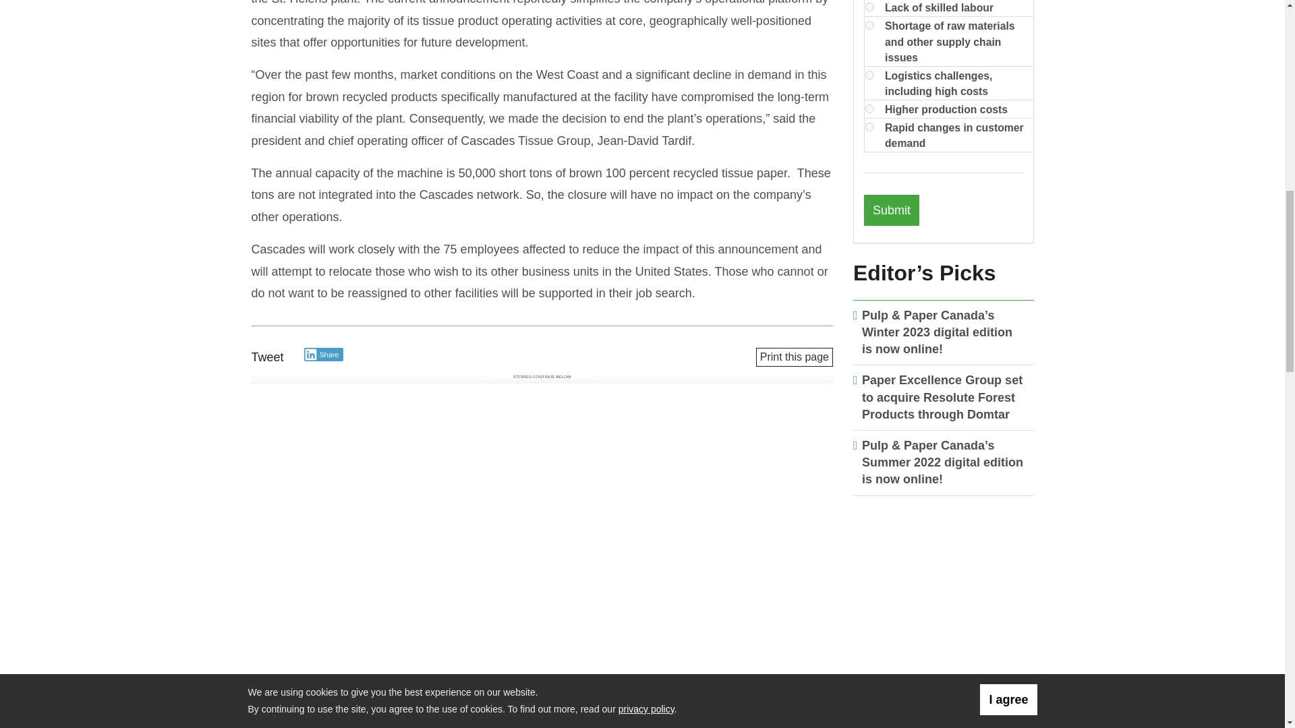 Image resolution: width=1295 pixels, height=728 pixels. What do you see at coordinates (869, 7) in the screenshot?
I see `gpoll14aa2f88e` at bounding box center [869, 7].